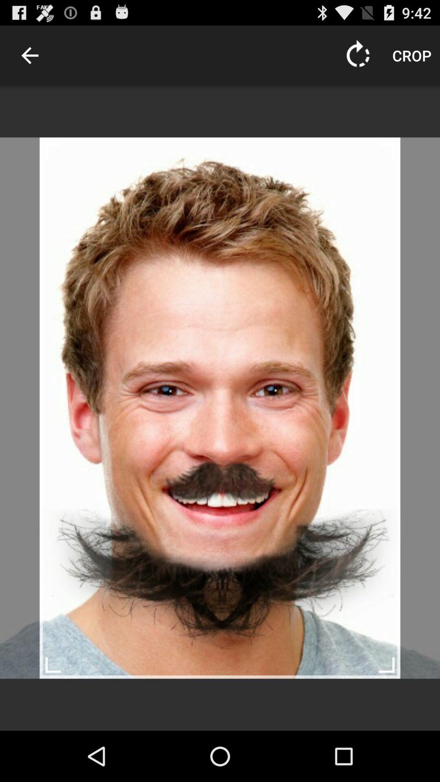 This screenshot has width=440, height=782. Describe the element at coordinates (412, 55) in the screenshot. I see `jump until the crop icon` at that location.